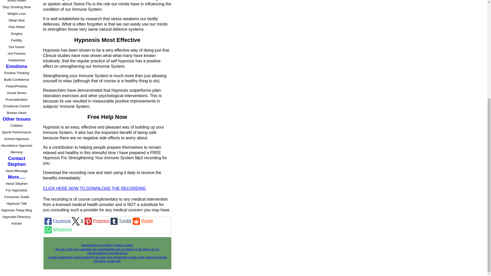  I want to click on Hypnosis Today Blog, so click(17, 210).